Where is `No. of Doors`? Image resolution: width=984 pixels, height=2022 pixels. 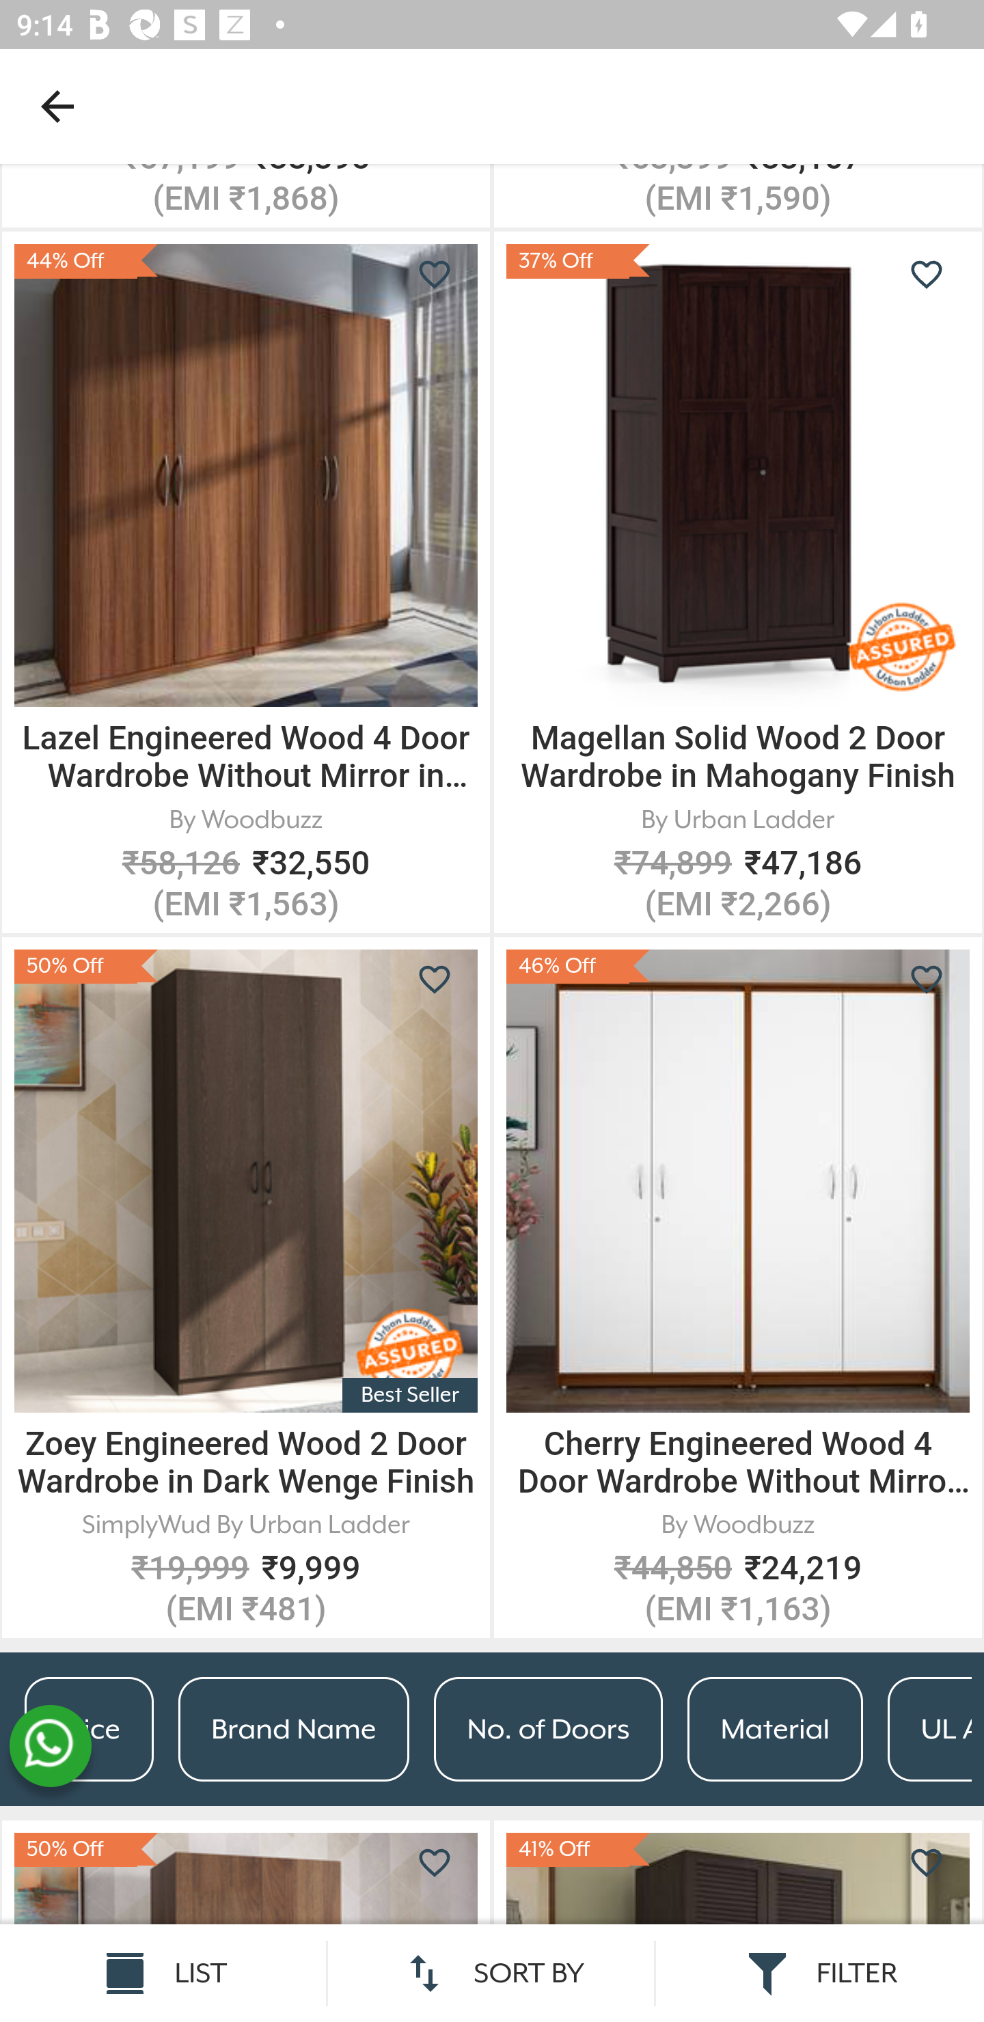 No. of Doors is located at coordinates (548, 1731).